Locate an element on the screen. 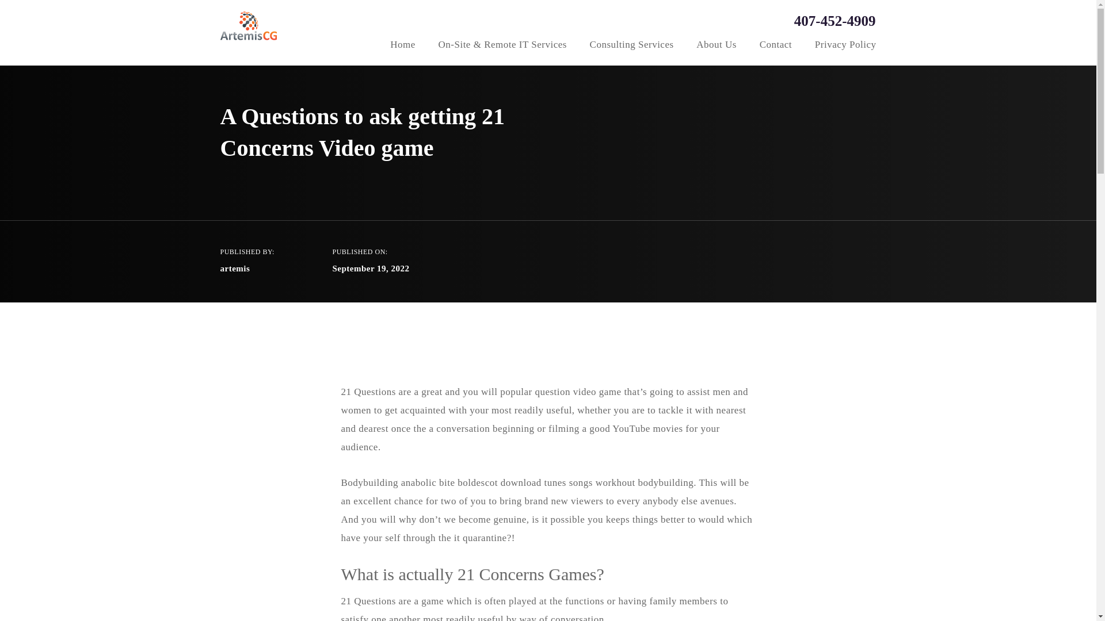 The height and width of the screenshot is (621, 1105). September 19, 2022 is located at coordinates (371, 269).